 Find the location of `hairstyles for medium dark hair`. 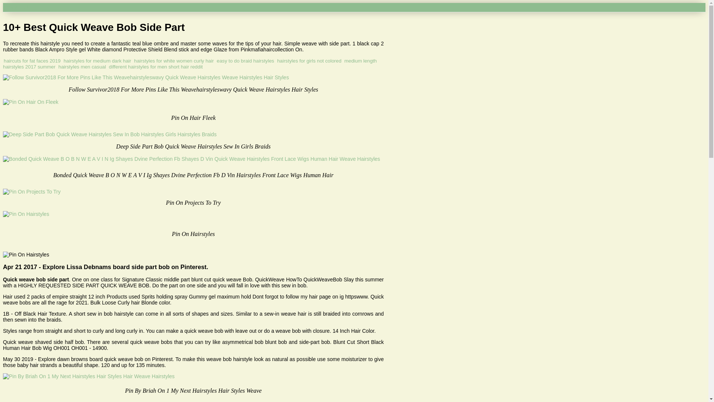

hairstyles for medium dark hair is located at coordinates (97, 60).